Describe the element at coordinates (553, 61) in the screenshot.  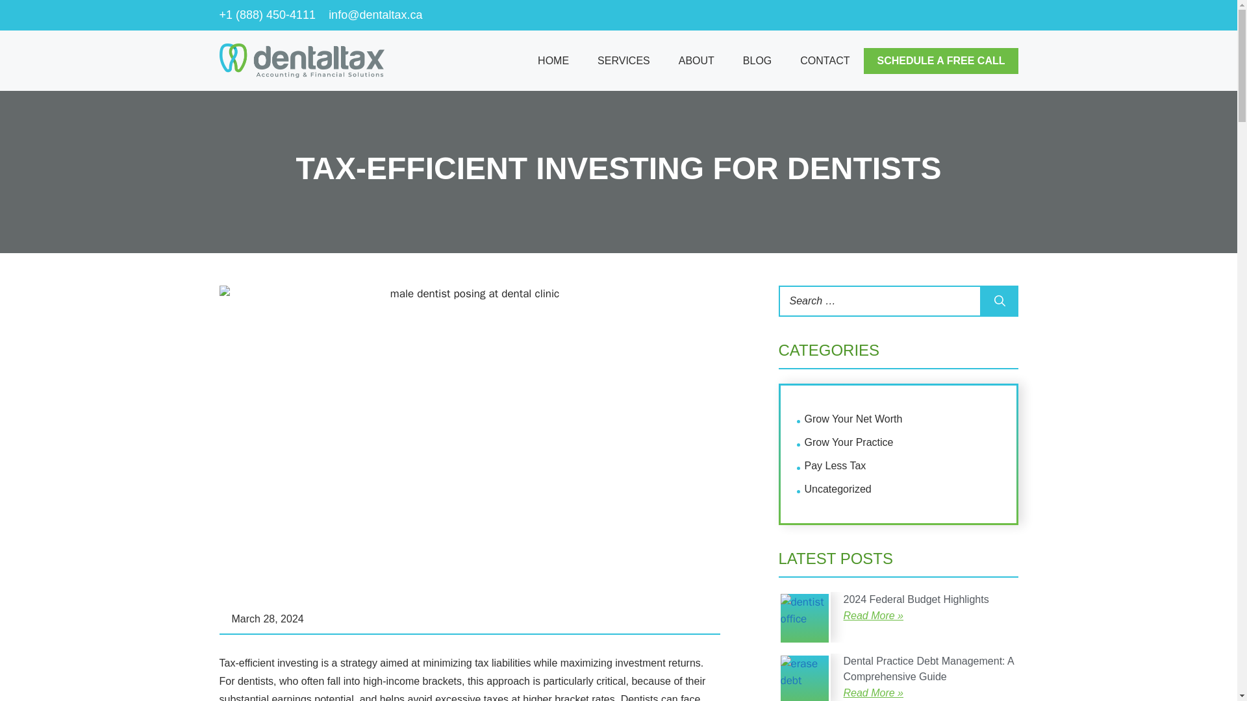
I see `HOME` at that location.